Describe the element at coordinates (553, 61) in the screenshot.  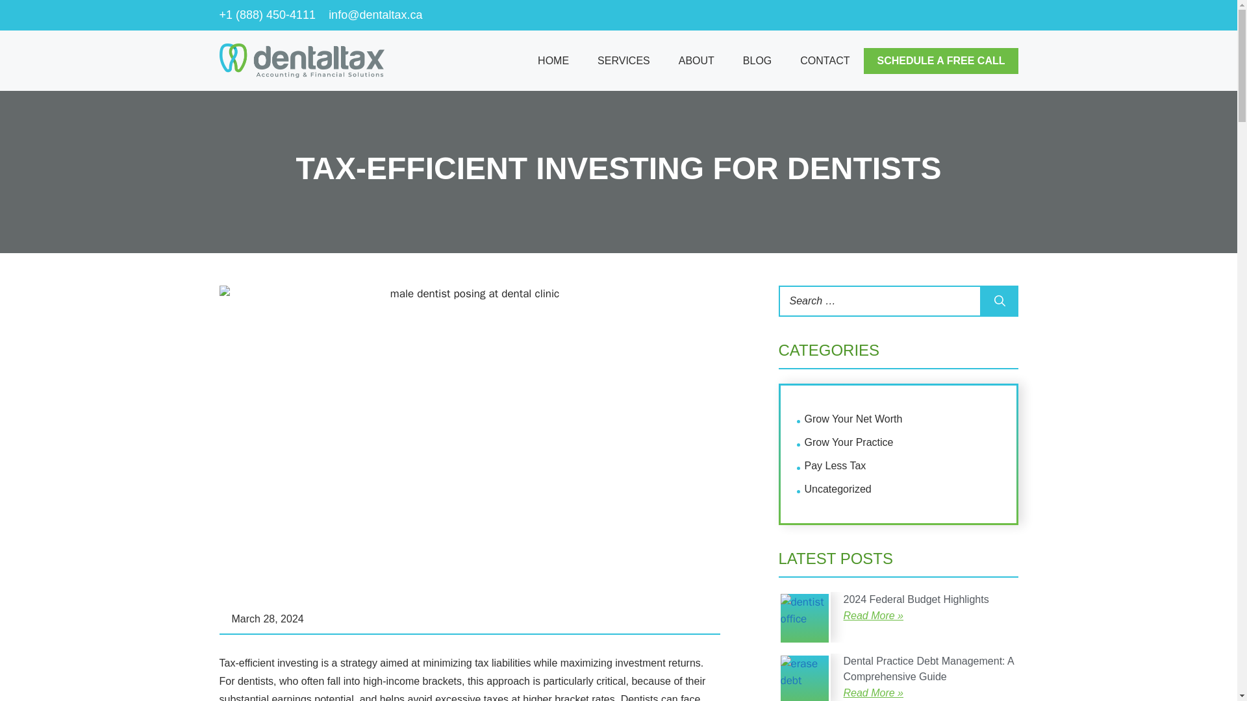
I see `HOME` at that location.